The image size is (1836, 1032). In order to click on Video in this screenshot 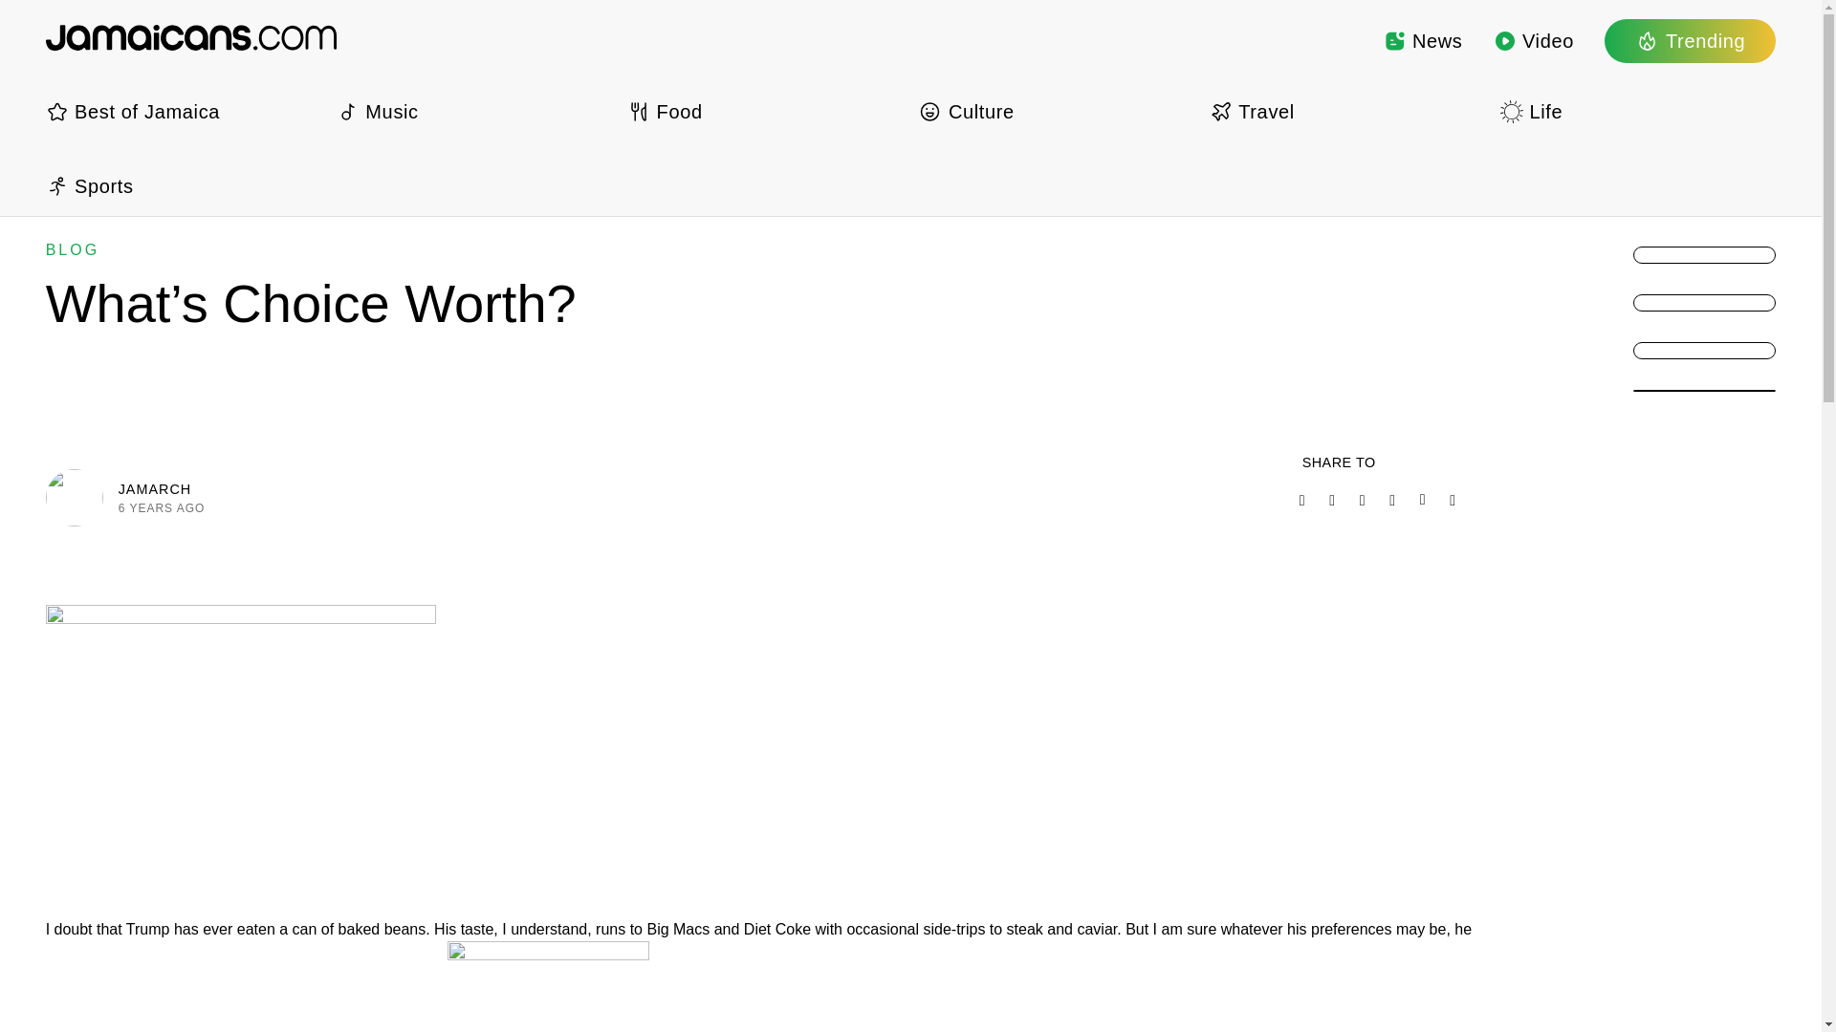, I will do `click(1534, 40)`.